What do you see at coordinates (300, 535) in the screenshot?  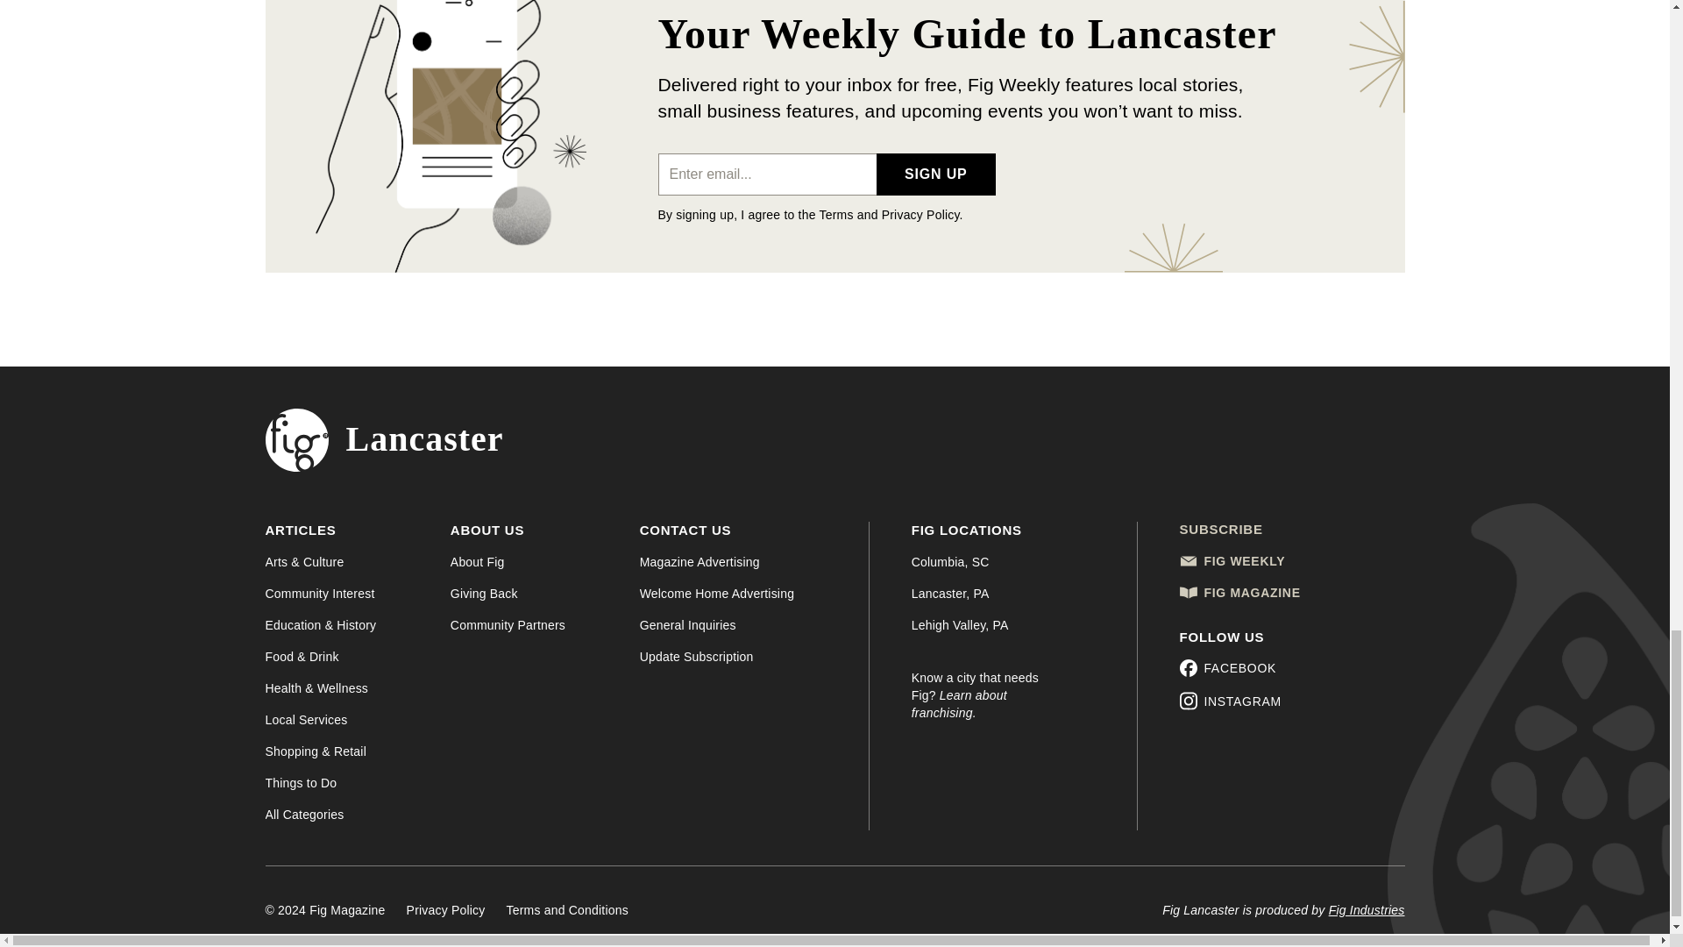 I see `ARTICLES` at bounding box center [300, 535].